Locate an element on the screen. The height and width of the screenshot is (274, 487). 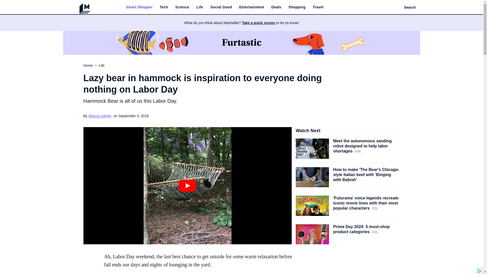
Play is located at coordinates (187, 186).